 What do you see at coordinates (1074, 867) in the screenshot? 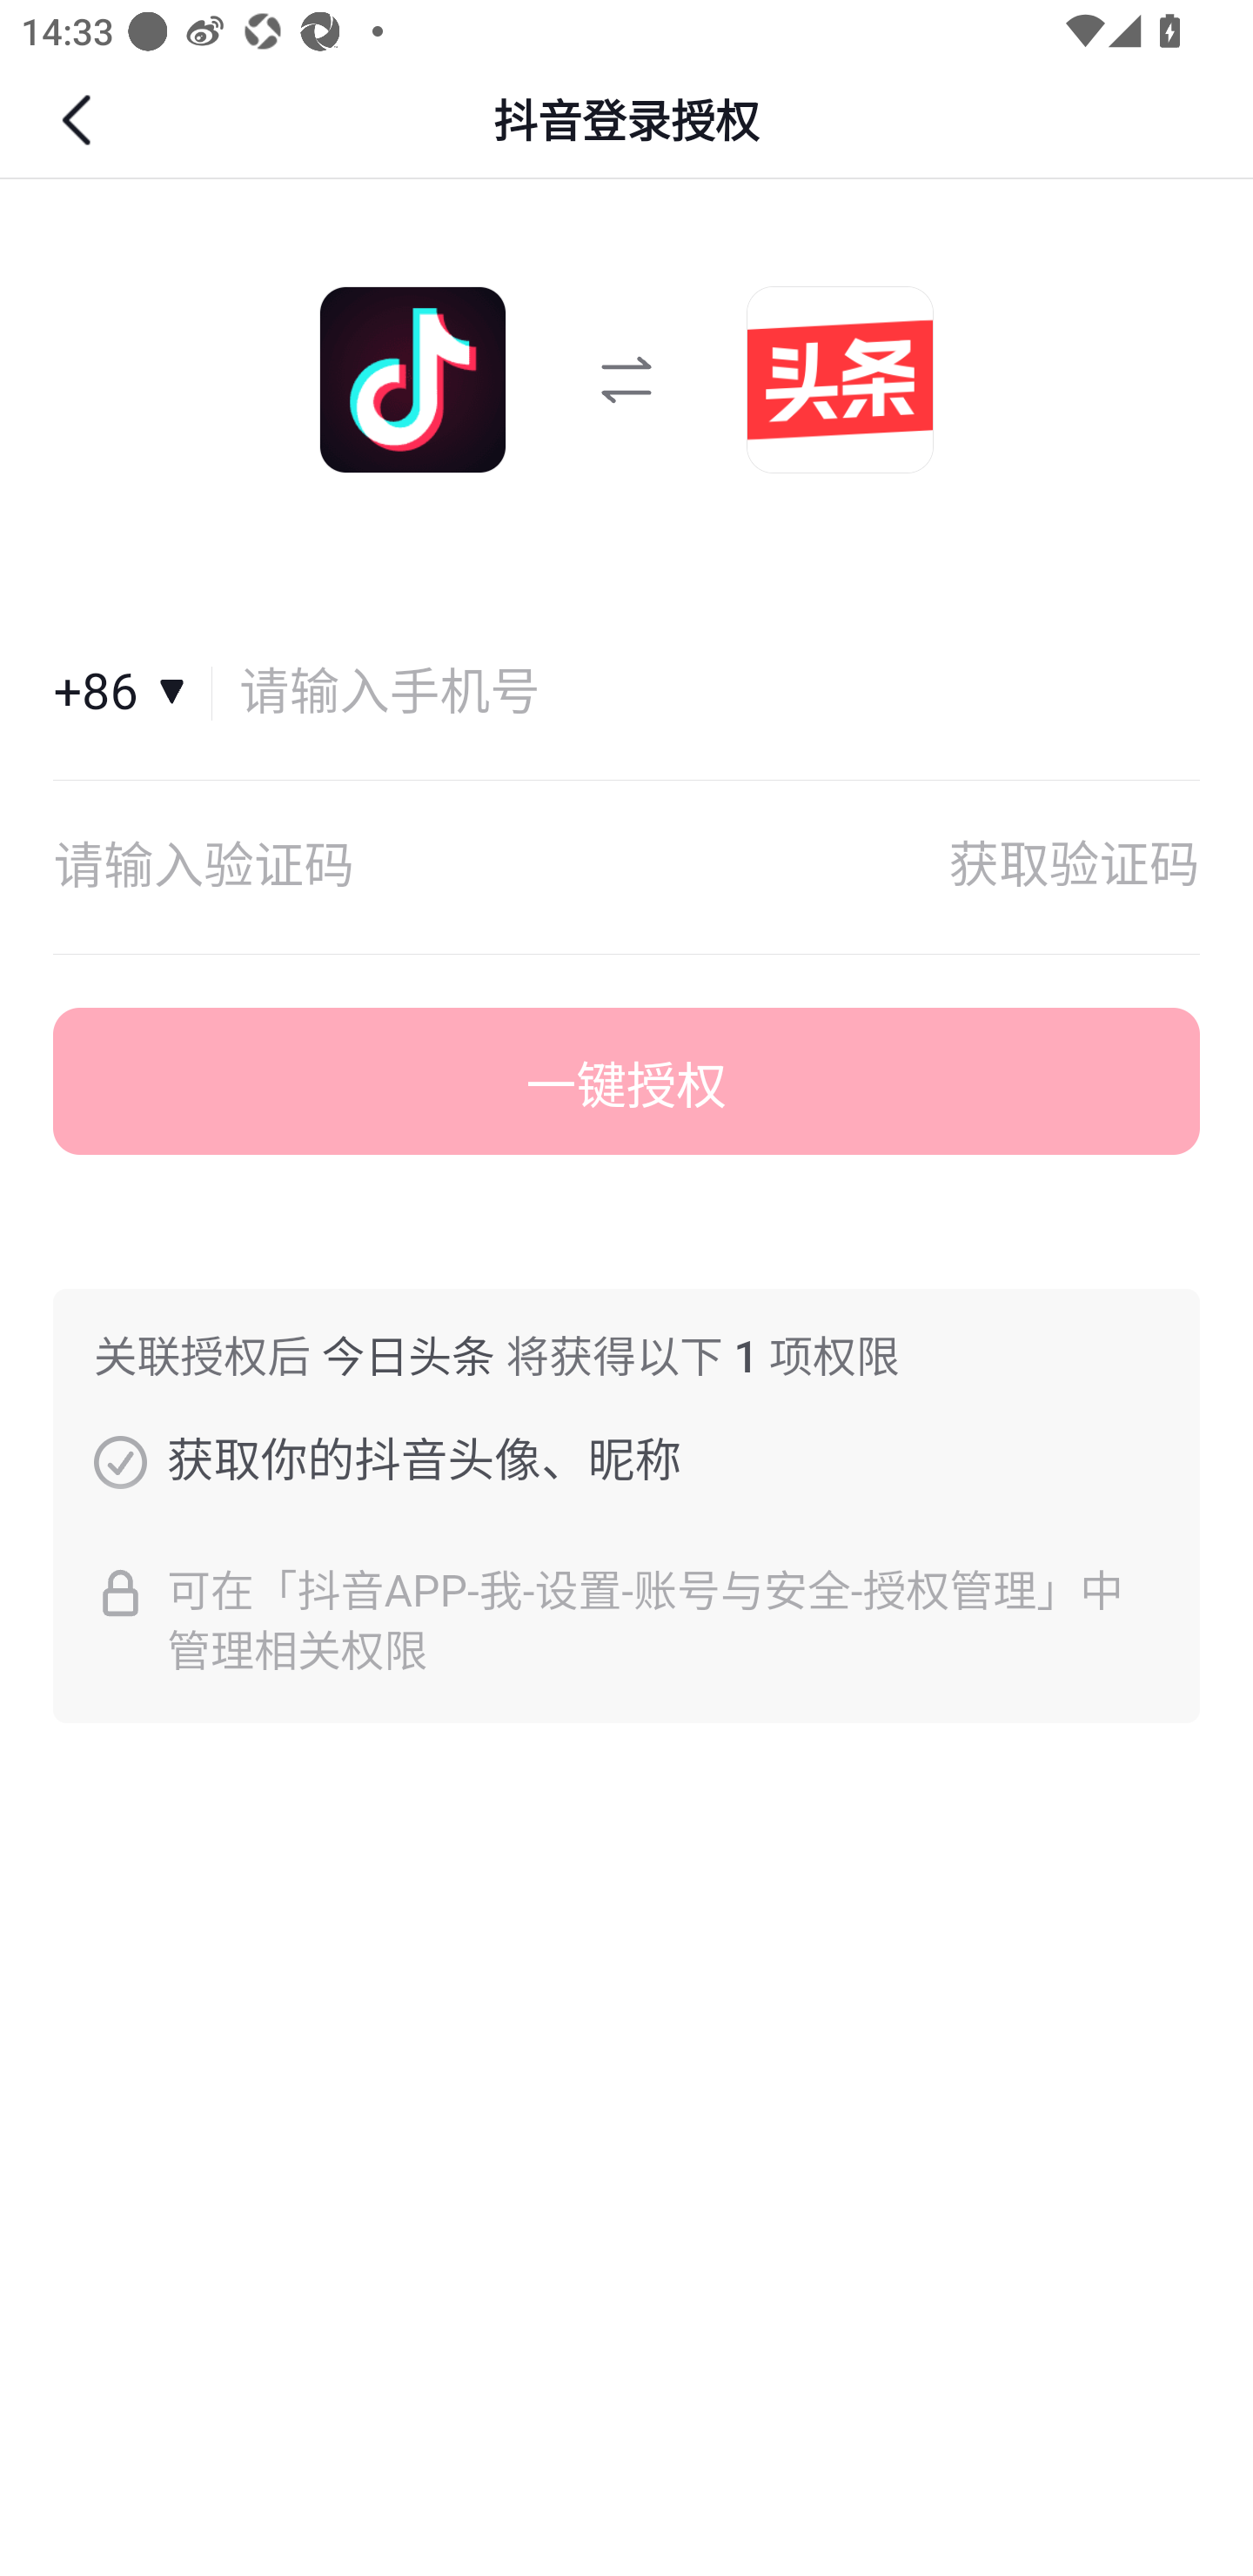
I see `获取验证码` at bounding box center [1074, 867].